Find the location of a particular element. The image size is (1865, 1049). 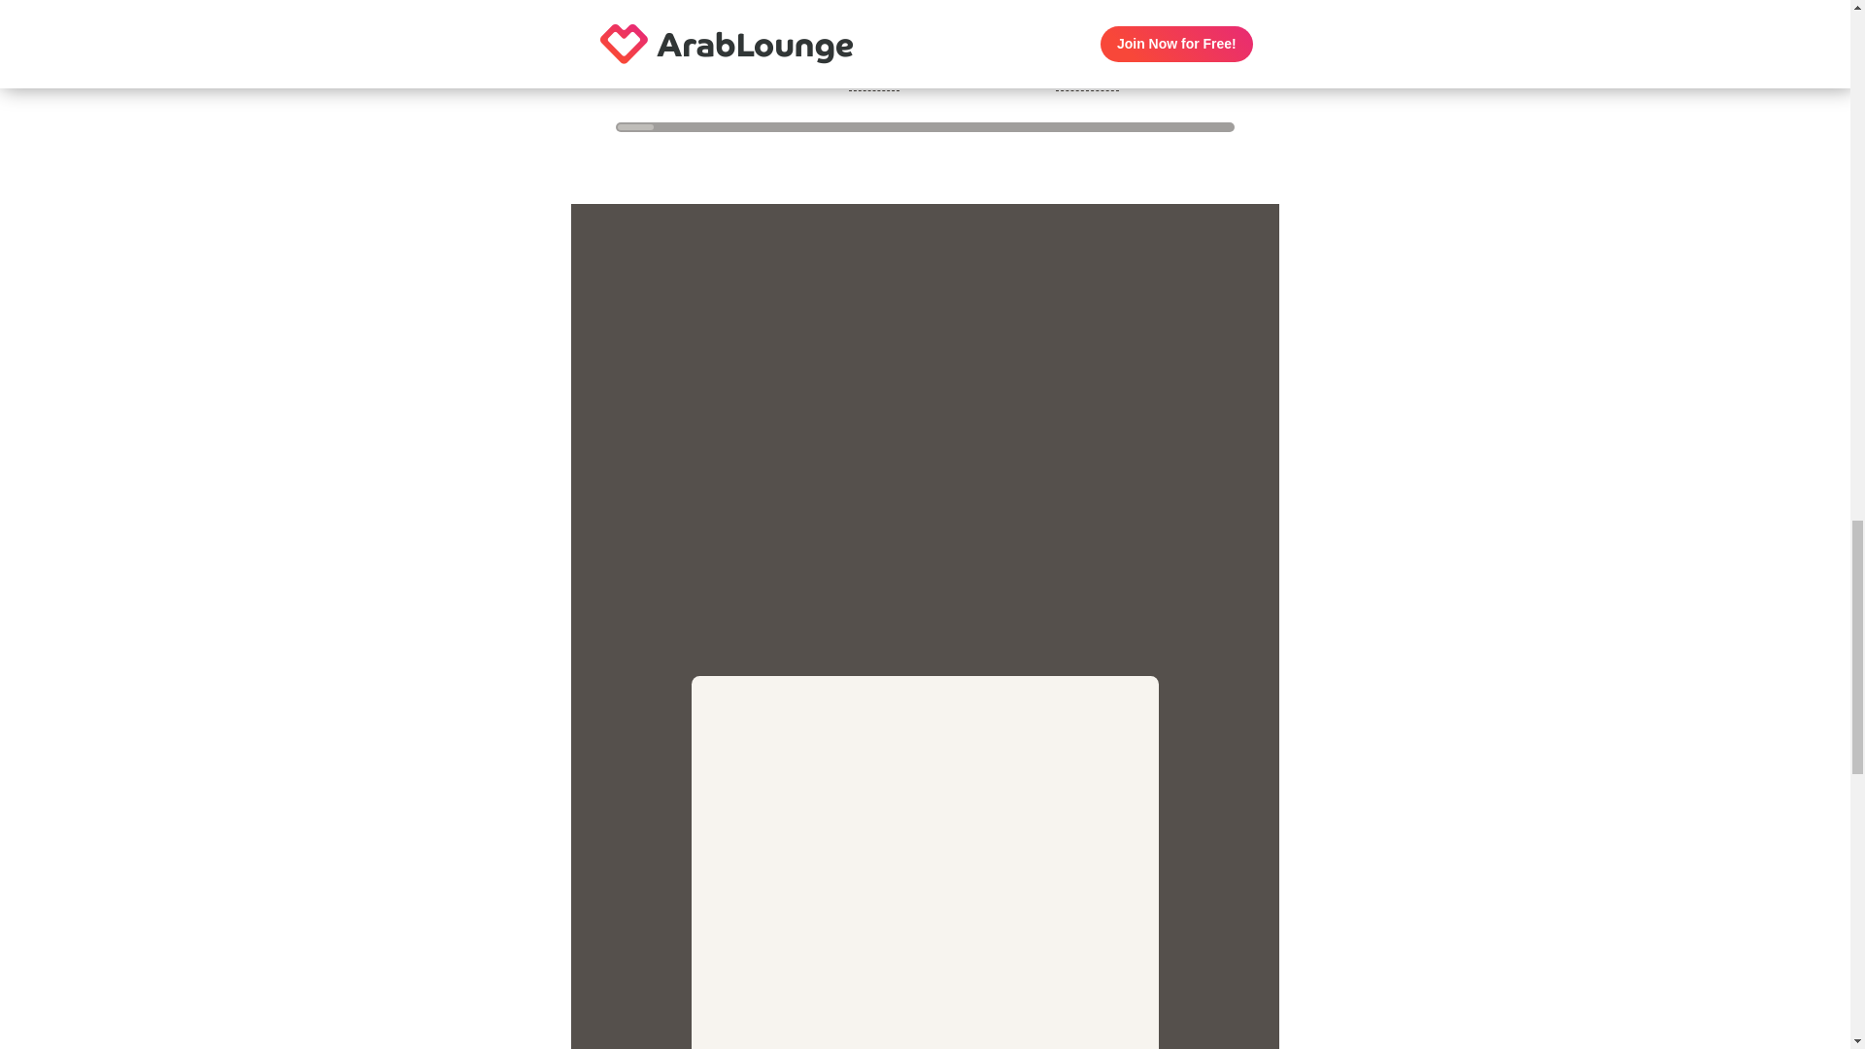

Arab billionaire prince married model in "secret ceremony" is located at coordinates (1344, 39).